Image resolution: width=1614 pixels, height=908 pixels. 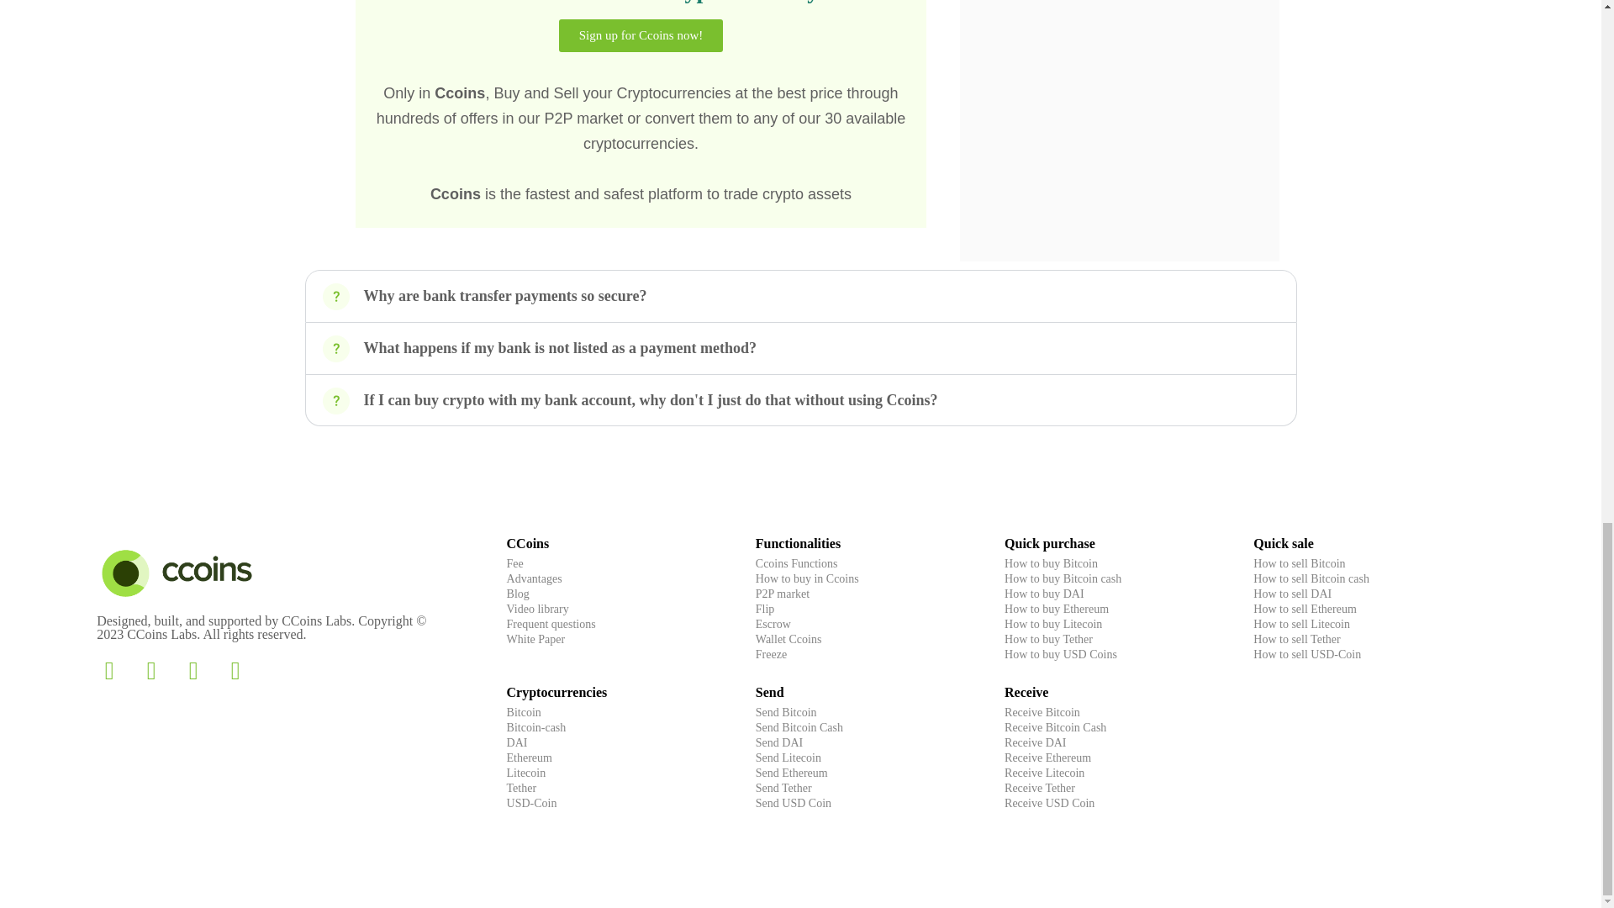 I want to click on Blog, so click(x=518, y=594).